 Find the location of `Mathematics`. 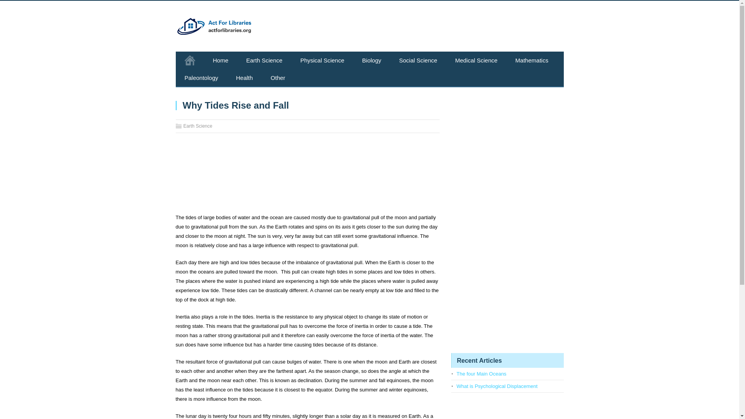

Mathematics is located at coordinates (532, 60).